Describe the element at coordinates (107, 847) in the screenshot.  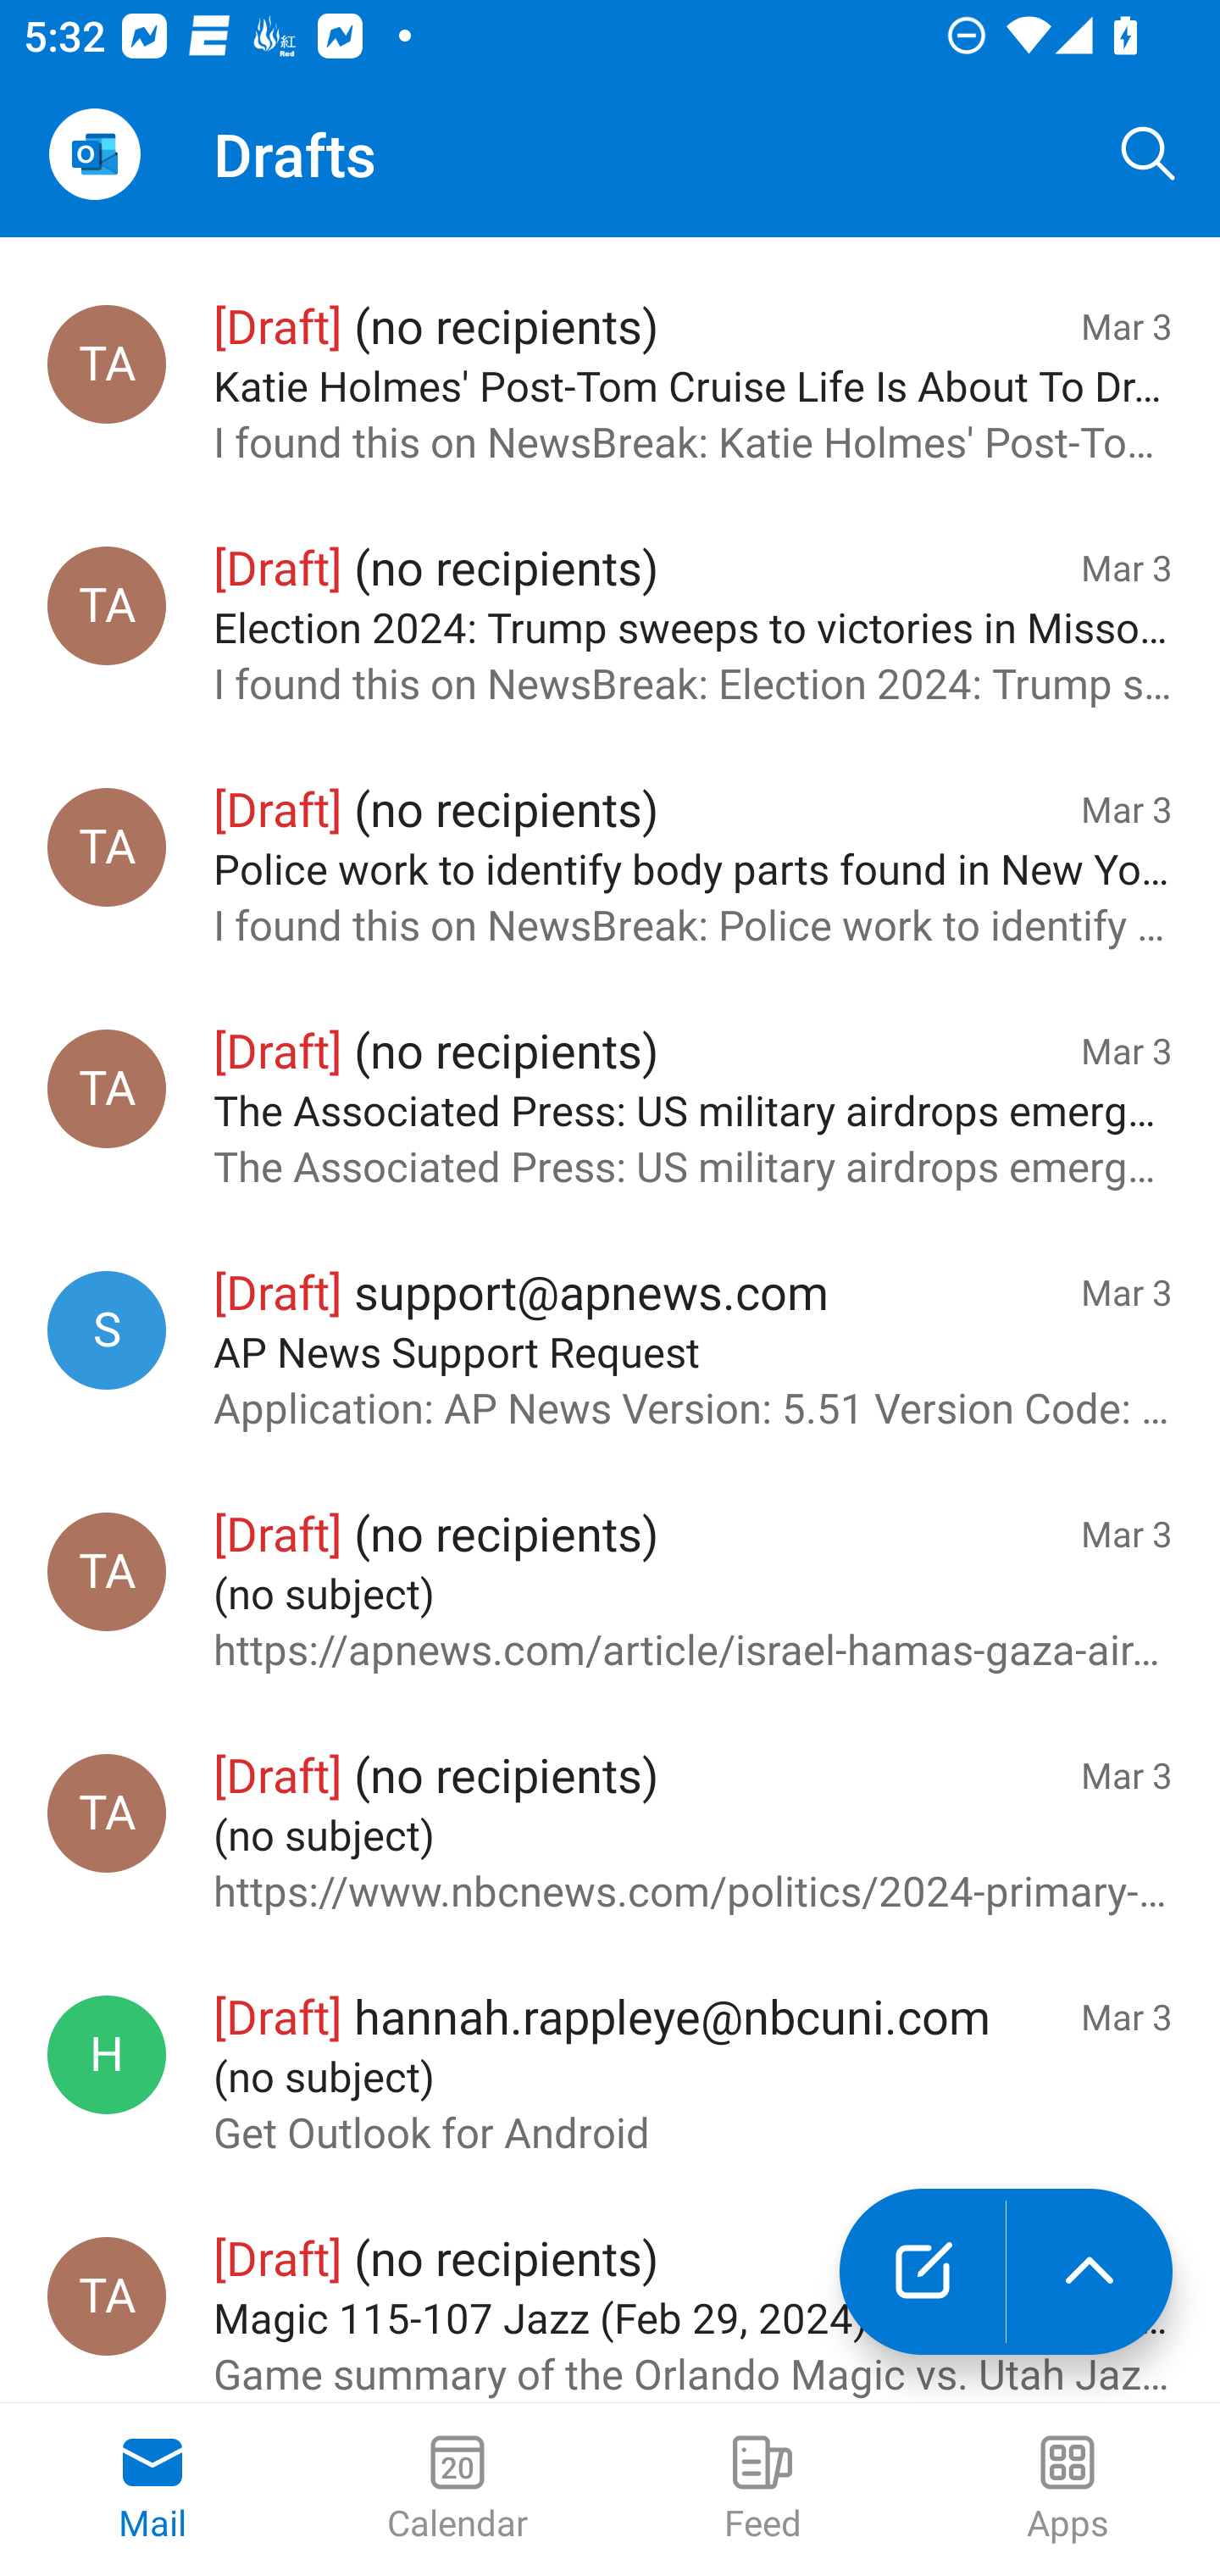
I see `Test Appium, testappium002@outlook.com` at that location.